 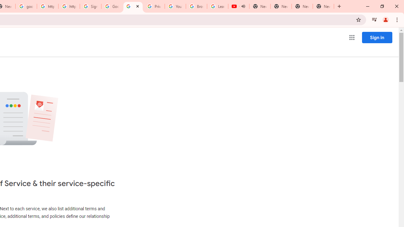 I want to click on New Tab, so click(x=323, y=6).